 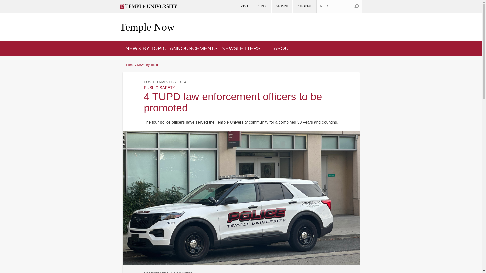 I want to click on Search Site, so click(x=356, y=6).